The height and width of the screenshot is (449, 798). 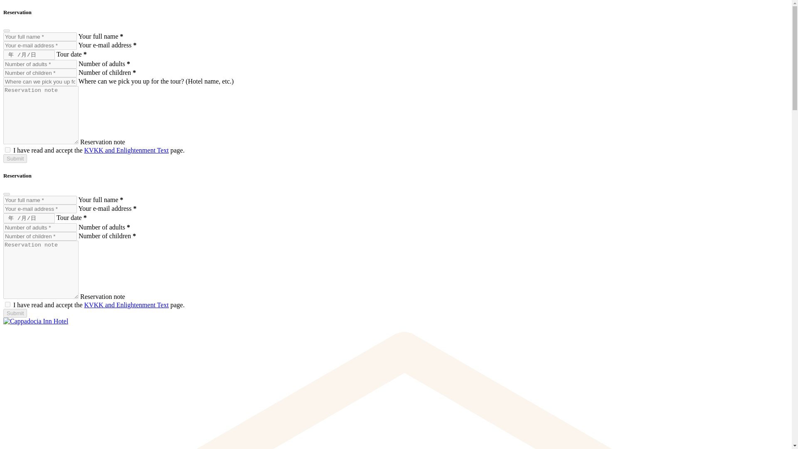 What do you see at coordinates (7, 304) in the screenshot?
I see `1` at bounding box center [7, 304].